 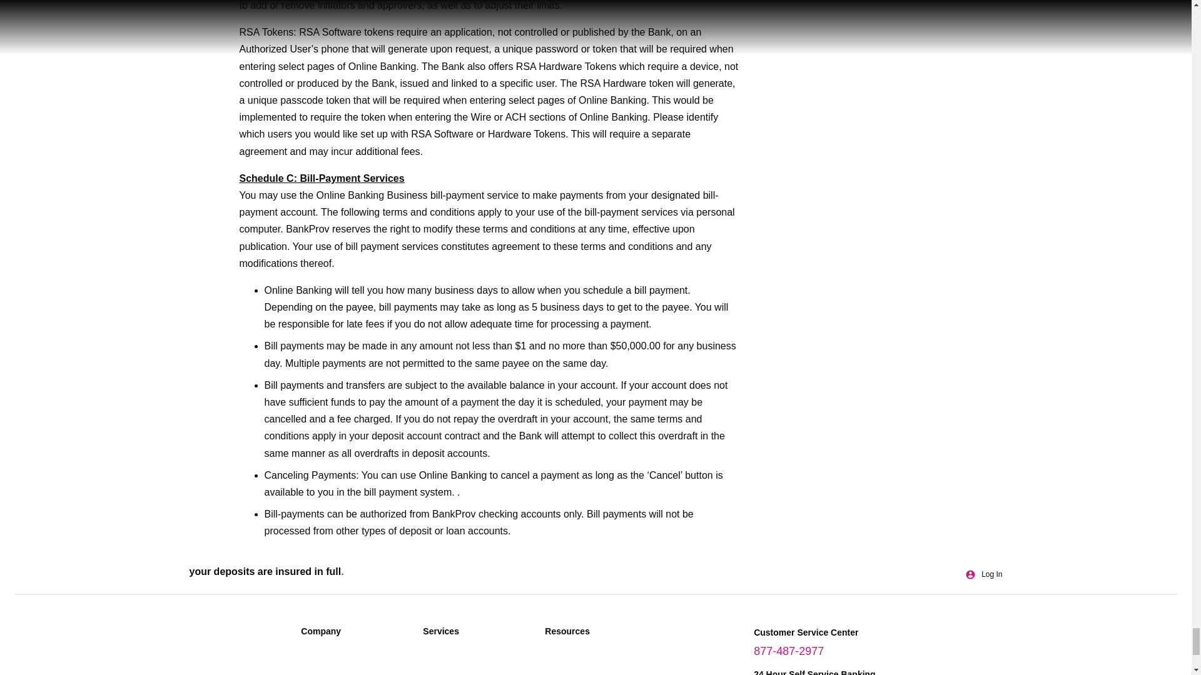 I want to click on 877-487-2977, so click(x=789, y=651).